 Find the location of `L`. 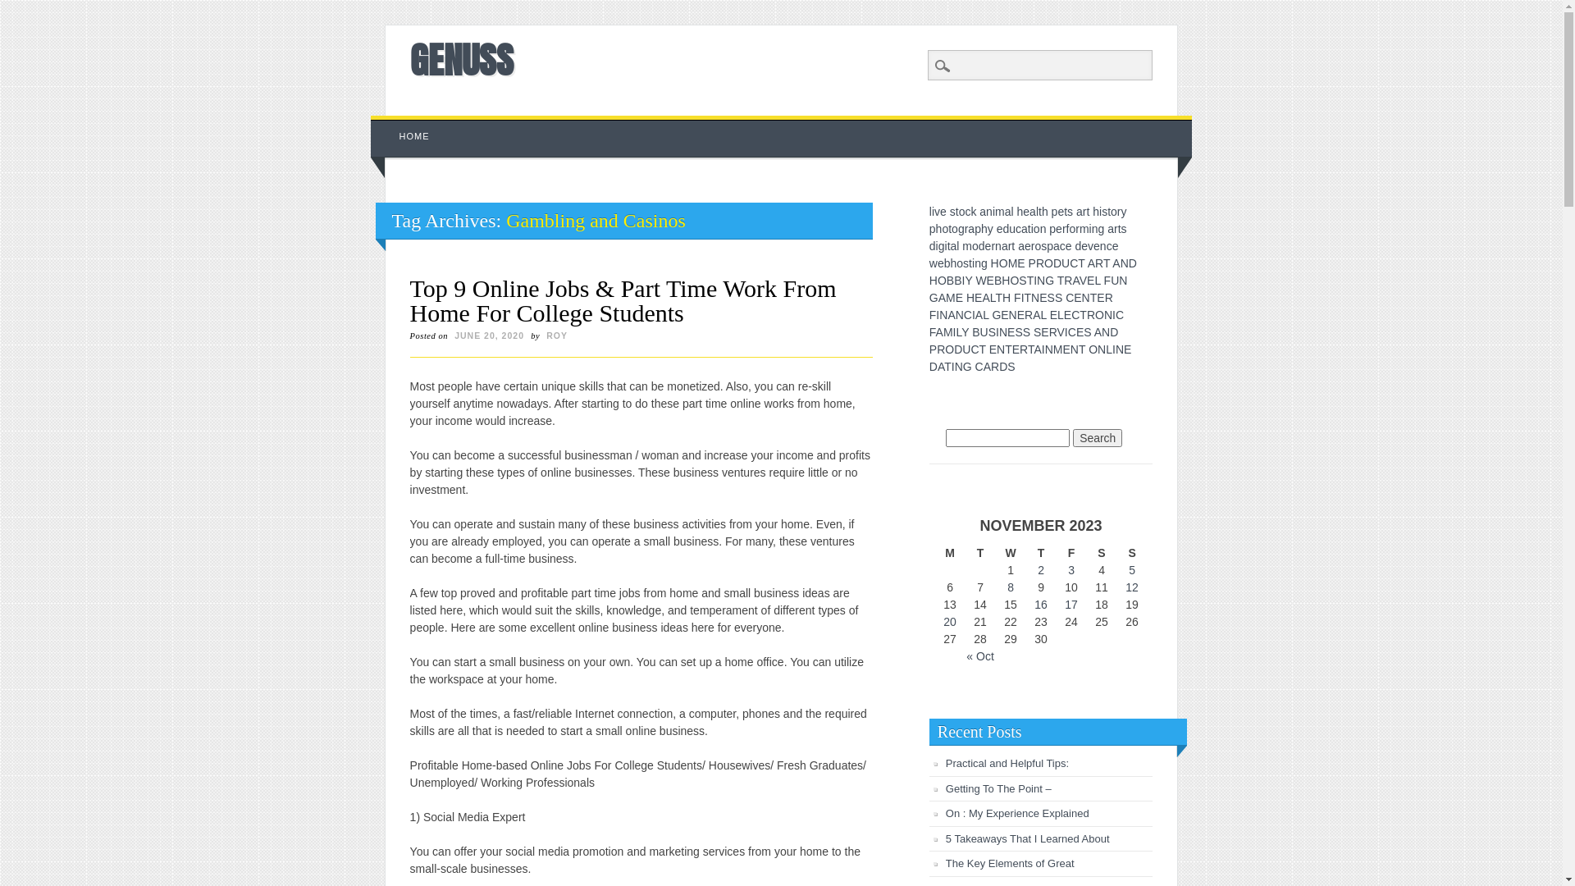

L is located at coordinates (993, 298).